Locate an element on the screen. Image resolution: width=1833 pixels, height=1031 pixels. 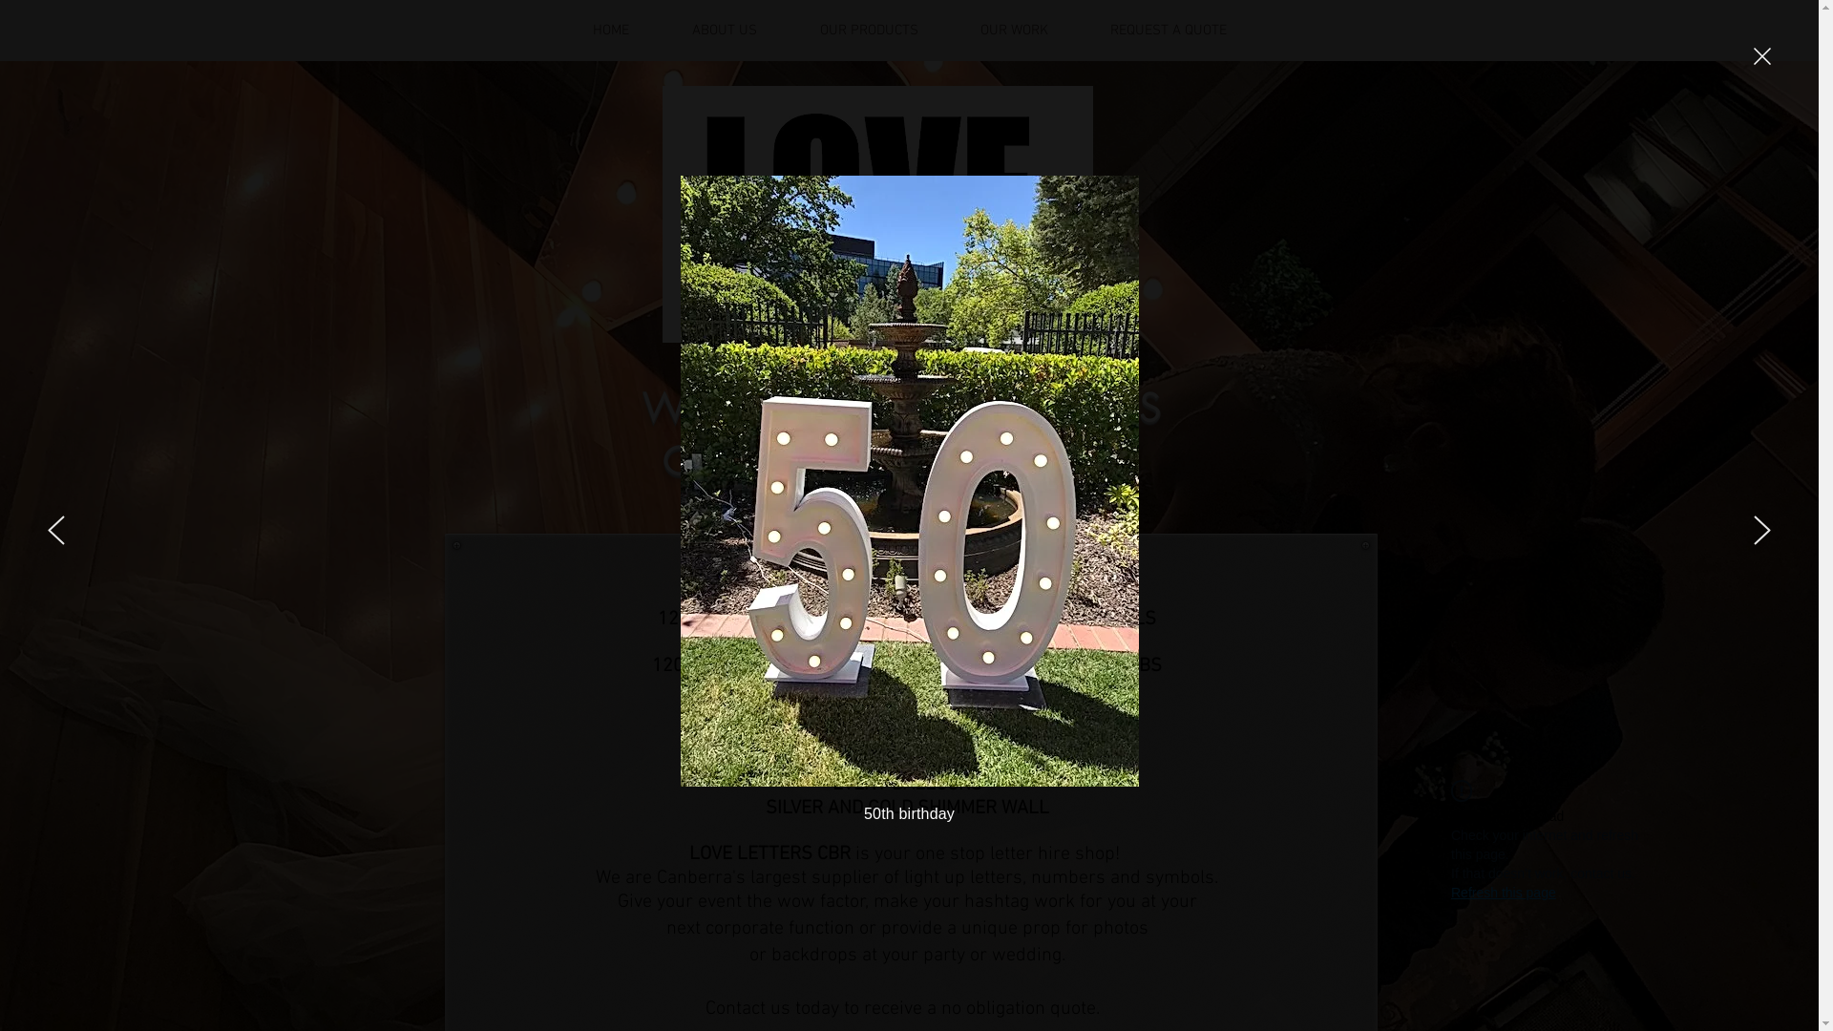
Refresh this page is located at coordinates (1504, 893).